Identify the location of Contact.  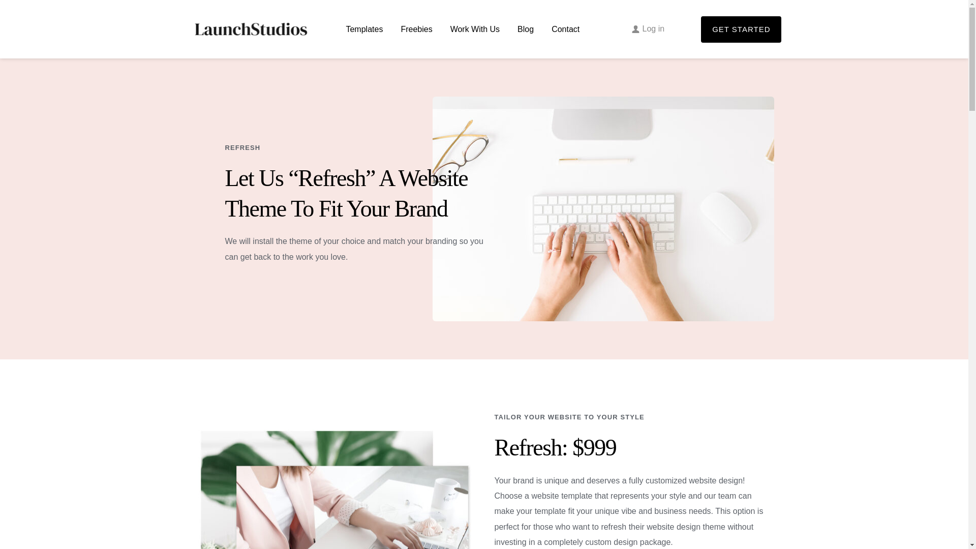
(565, 29).